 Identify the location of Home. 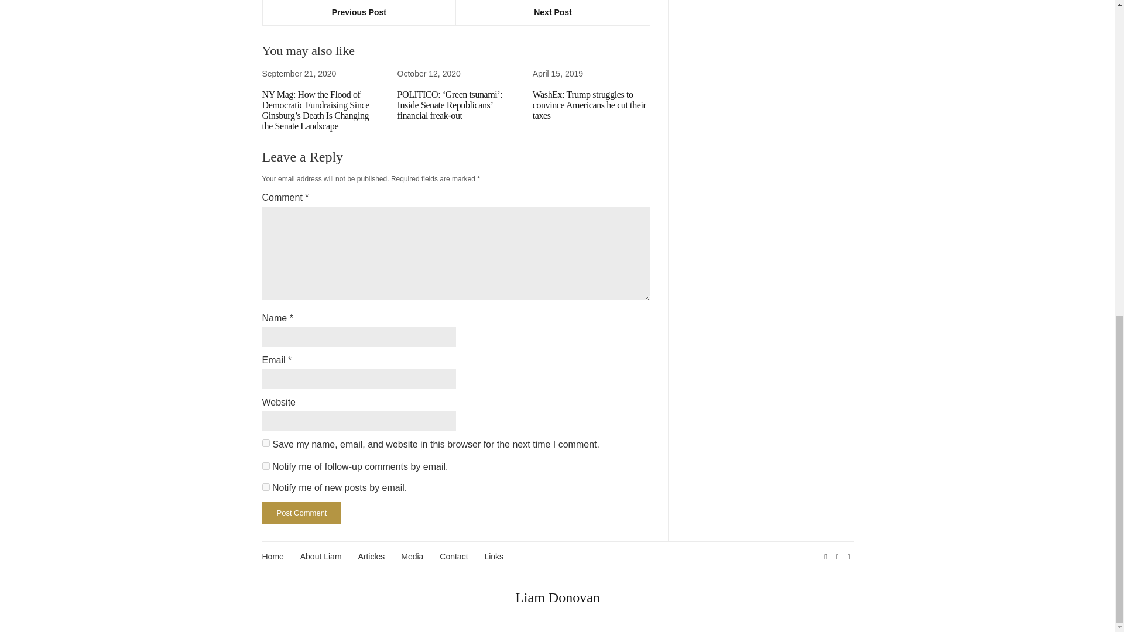
(273, 557).